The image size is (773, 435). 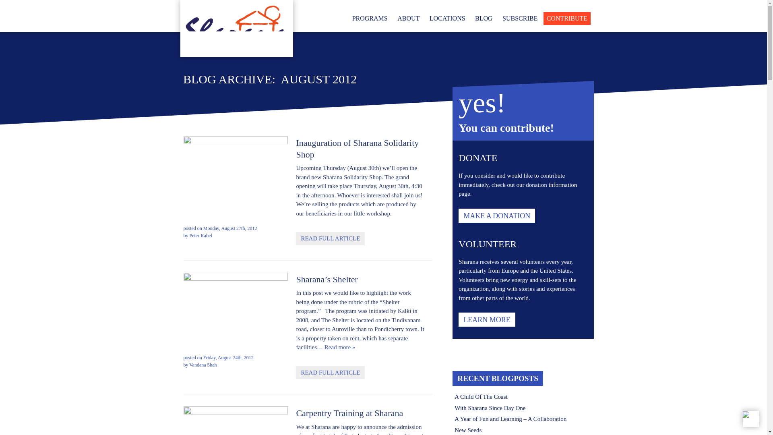 What do you see at coordinates (330, 373) in the screenshot?
I see `READ FULL ARTICLE` at bounding box center [330, 373].